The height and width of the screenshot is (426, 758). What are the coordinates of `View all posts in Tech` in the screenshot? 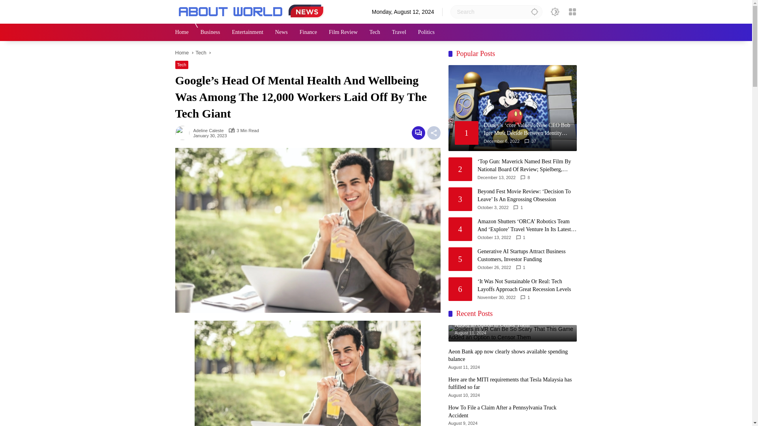 It's located at (182, 65).